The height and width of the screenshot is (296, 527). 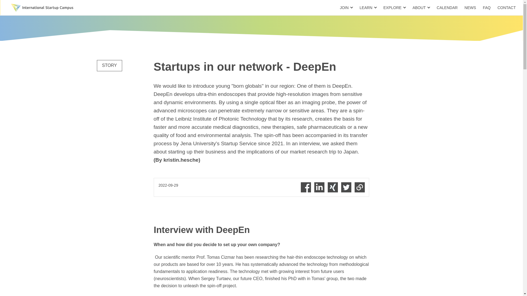 What do you see at coordinates (299, 7) in the screenshot?
I see `WORKSHOPS` at bounding box center [299, 7].